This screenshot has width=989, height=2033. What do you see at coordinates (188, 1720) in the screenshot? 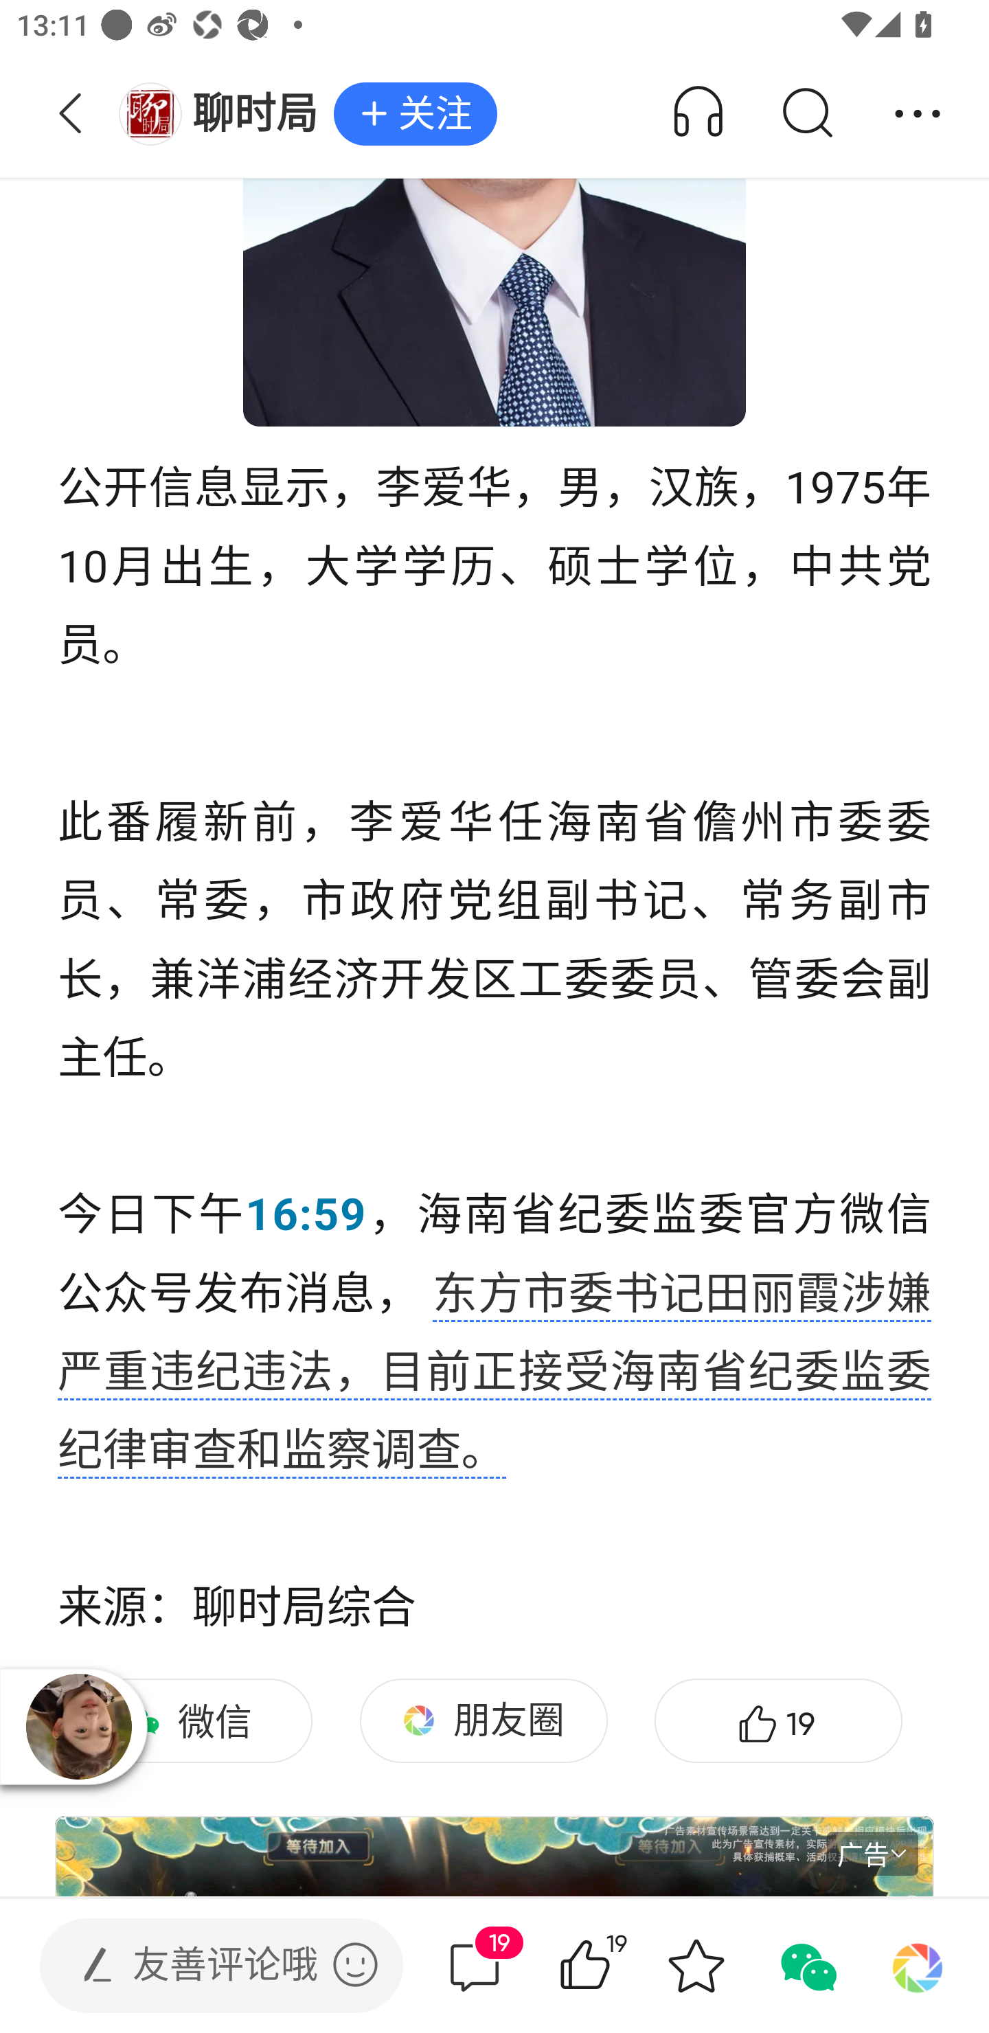
I see `微信 分享到微信` at bounding box center [188, 1720].